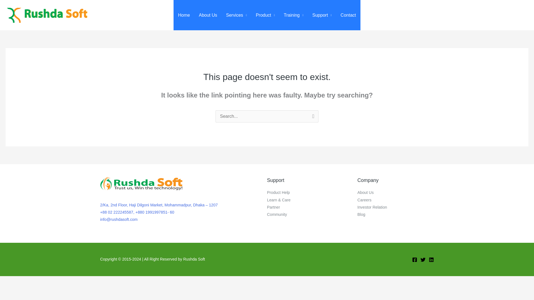 The image size is (534, 300). I want to click on Search, so click(312, 117).